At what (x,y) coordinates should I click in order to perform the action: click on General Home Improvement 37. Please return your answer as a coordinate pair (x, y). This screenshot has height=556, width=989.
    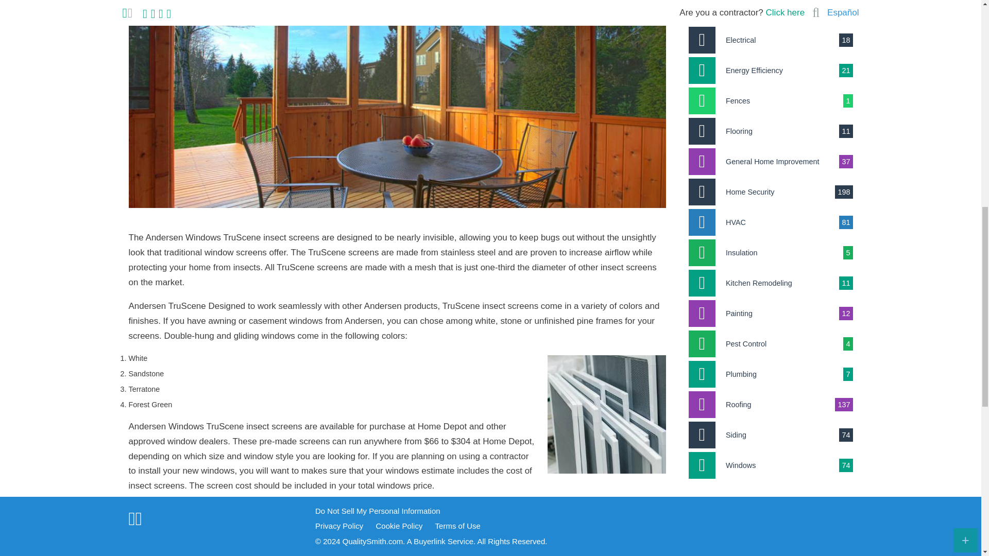
    Looking at the image, I should click on (771, 162).